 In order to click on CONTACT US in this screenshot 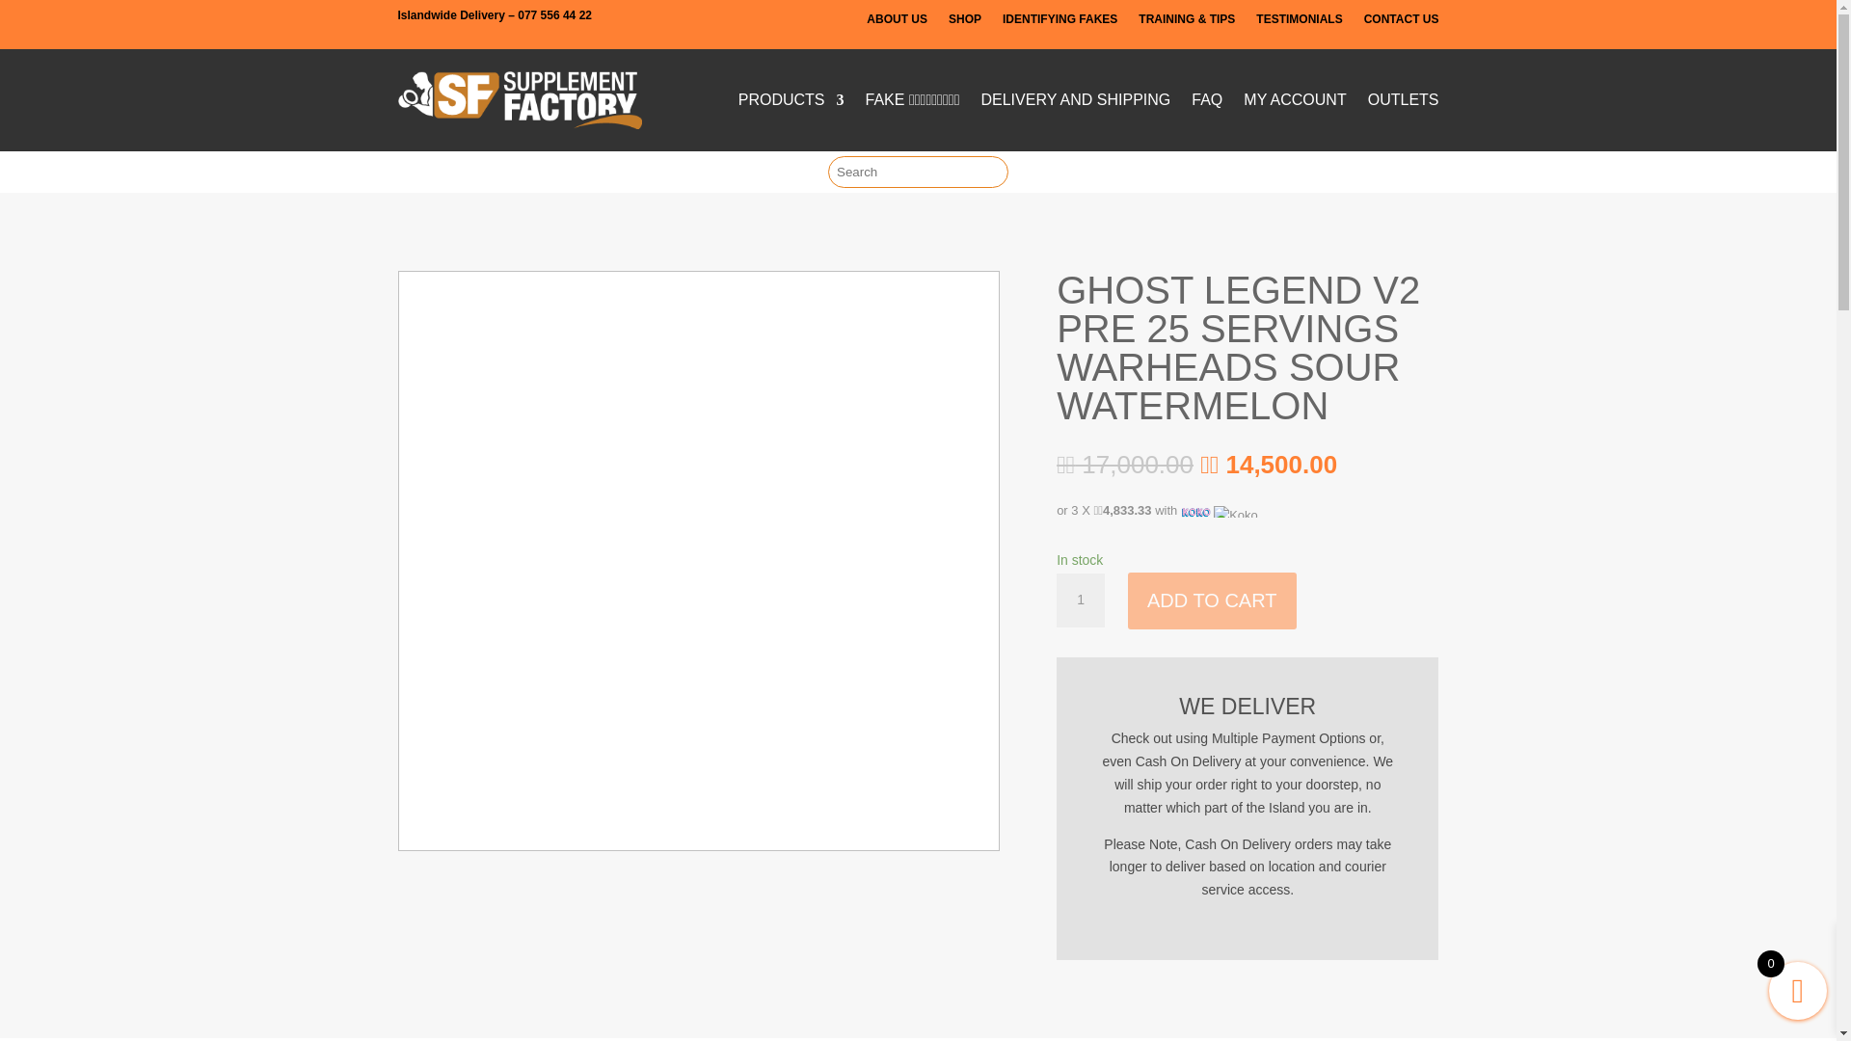, I will do `click(1402, 22)`.